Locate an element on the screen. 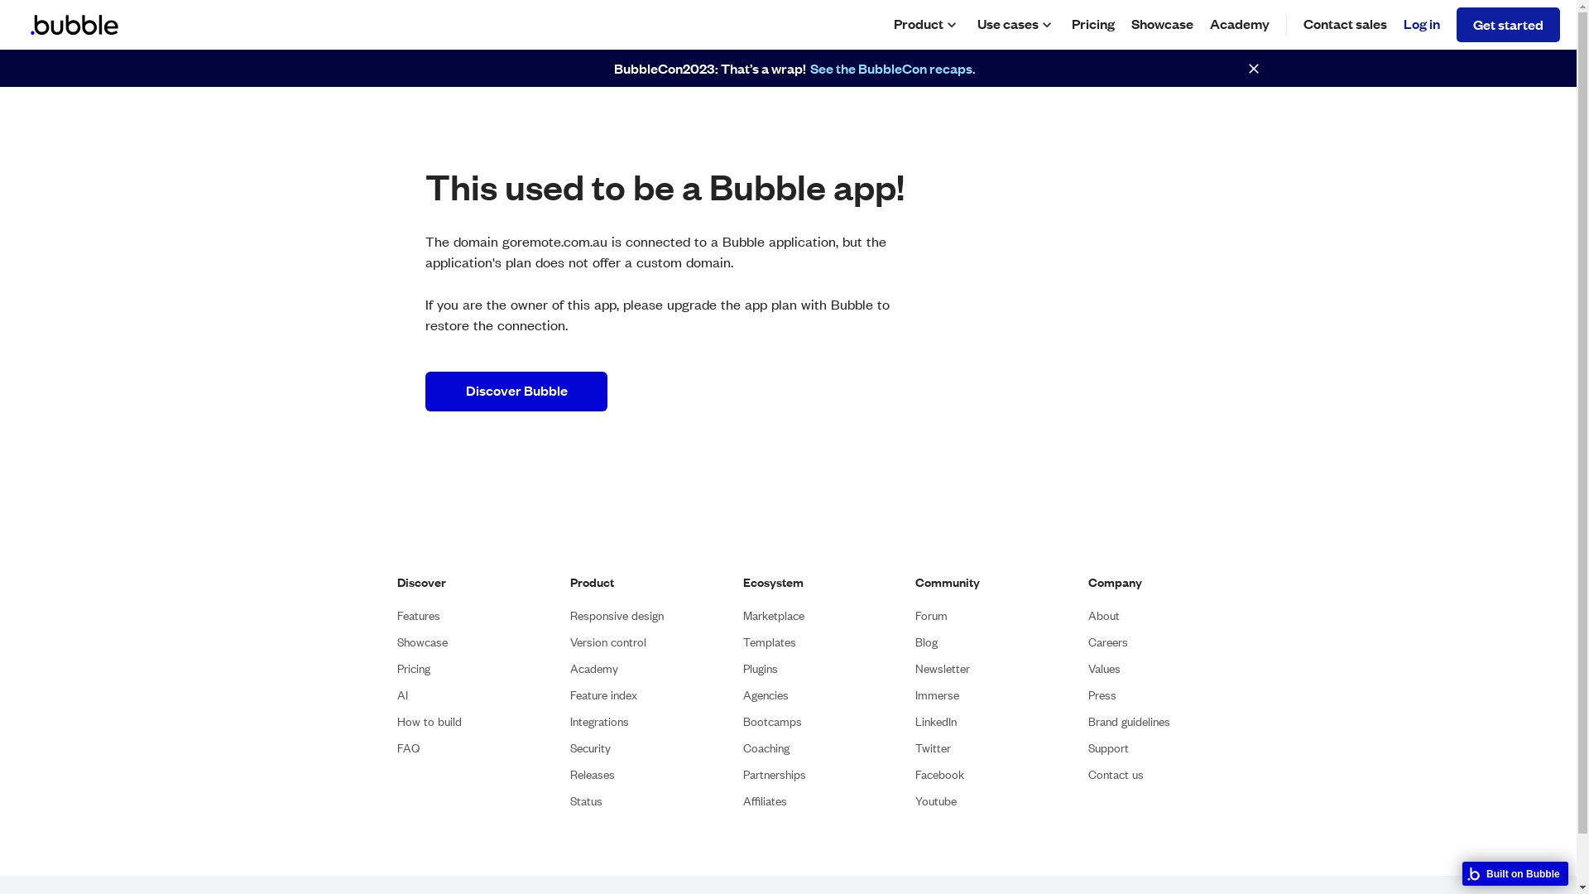 The image size is (1589, 894). Status is located at coordinates (586, 801).